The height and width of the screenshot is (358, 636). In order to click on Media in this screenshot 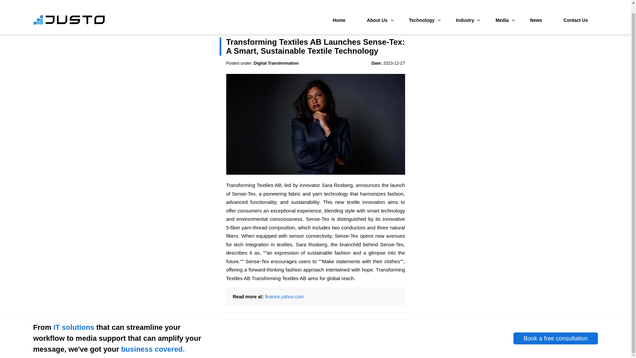, I will do `click(502, 11)`.